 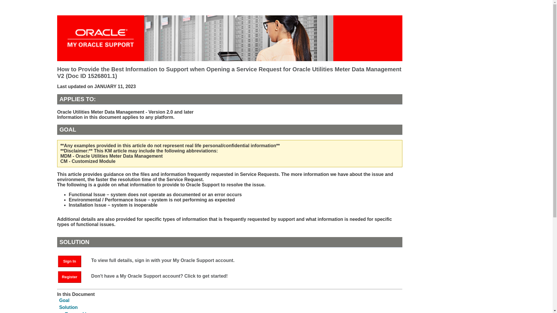 I want to click on Sign In, so click(x=70, y=261).